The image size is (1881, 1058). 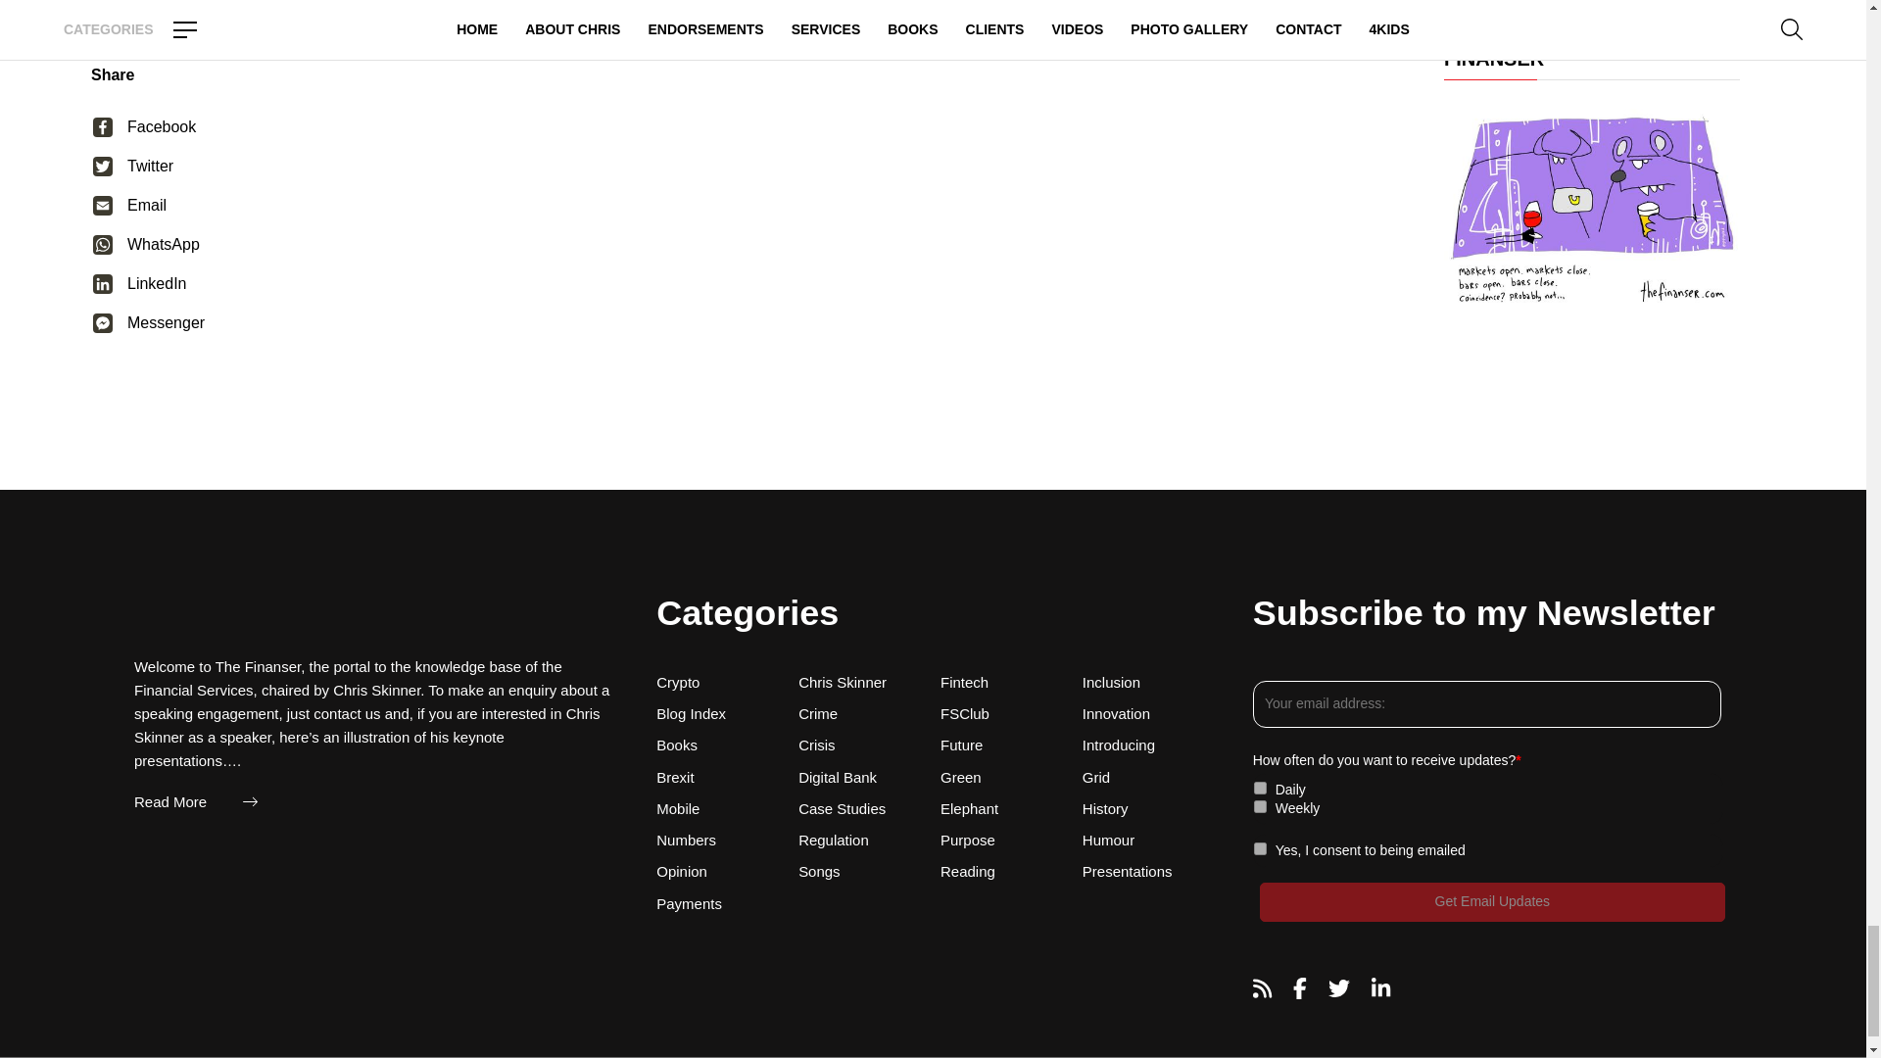 What do you see at coordinates (1492, 901) in the screenshot?
I see `Get Email Updates` at bounding box center [1492, 901].